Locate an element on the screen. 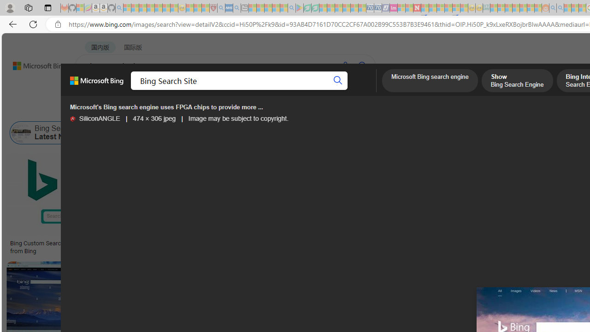 Image resolution: width=590 pixels, height=332 pixels. DITOGAMES AG Imprint - Sleeping is located at coordinates (487, 8).